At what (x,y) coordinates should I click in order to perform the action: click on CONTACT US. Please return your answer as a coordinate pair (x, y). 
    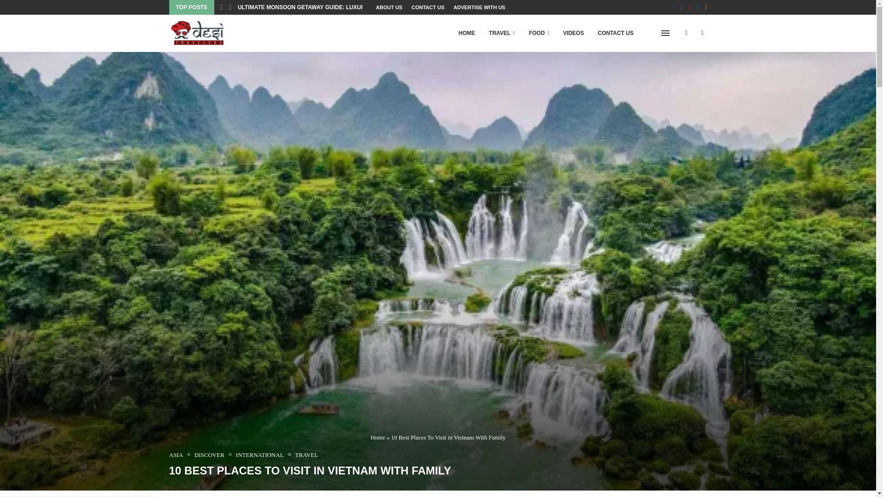
    Looking at the image, I should click on (615, 33).